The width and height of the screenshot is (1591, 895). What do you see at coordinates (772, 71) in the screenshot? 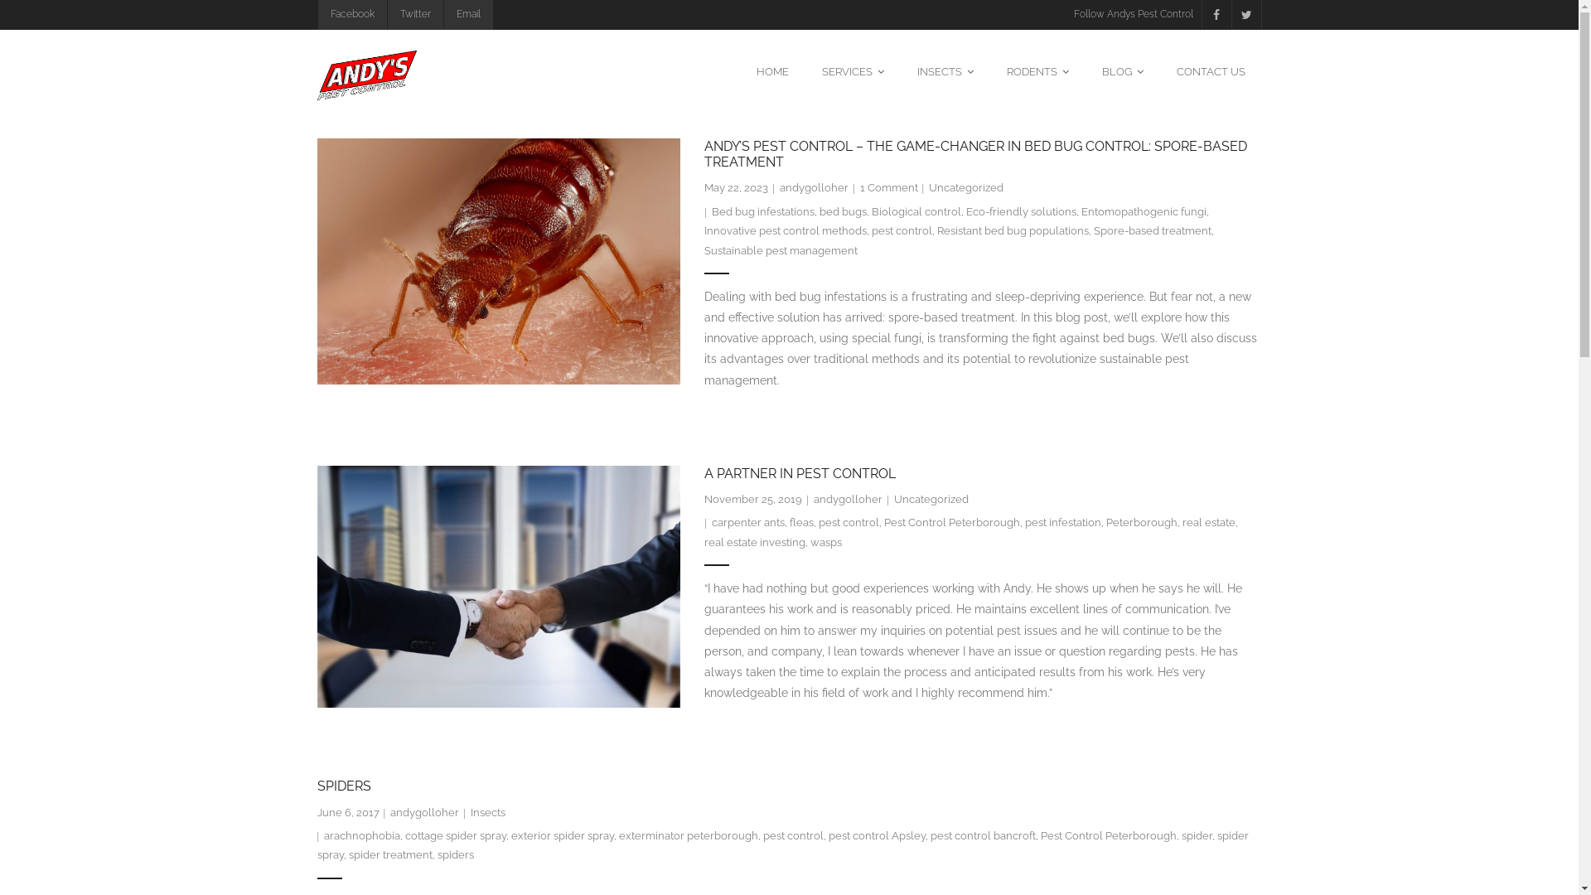
I see `HOME` at bounding box center [772, 71].